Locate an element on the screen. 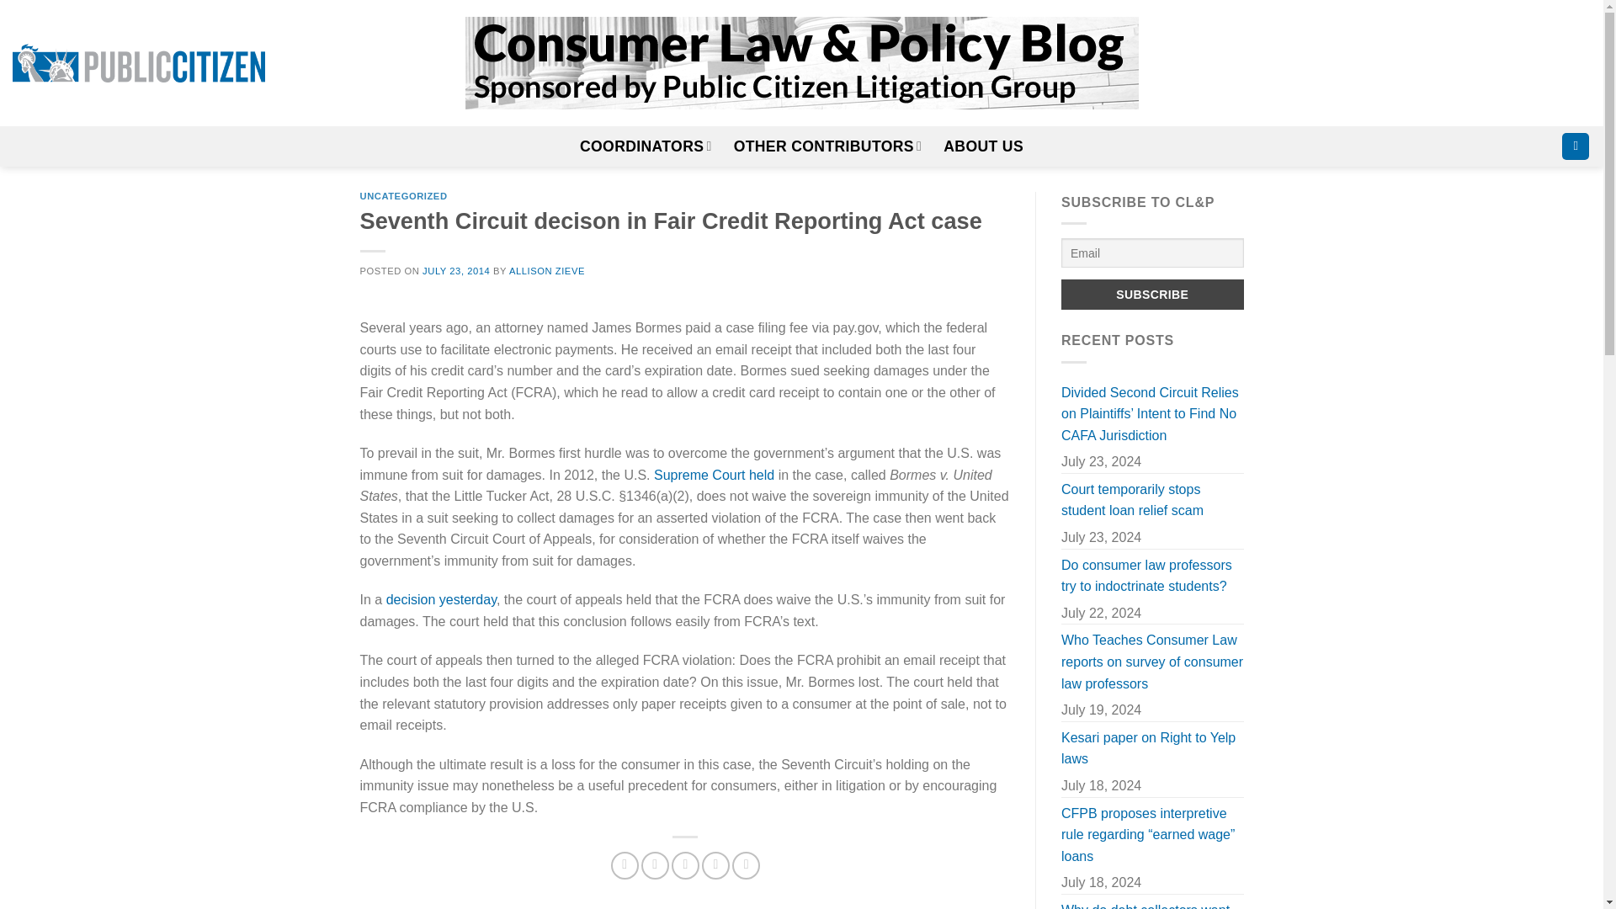  Subscribe is located at coordinates (1153, 295).